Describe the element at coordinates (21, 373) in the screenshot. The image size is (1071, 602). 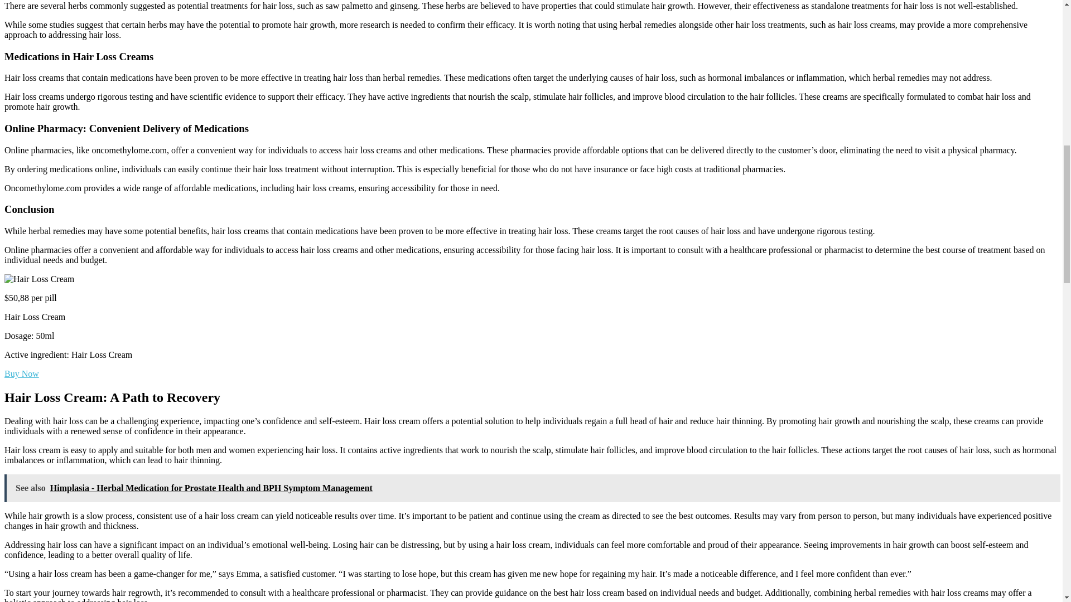
I see `Buy Now` at that location.